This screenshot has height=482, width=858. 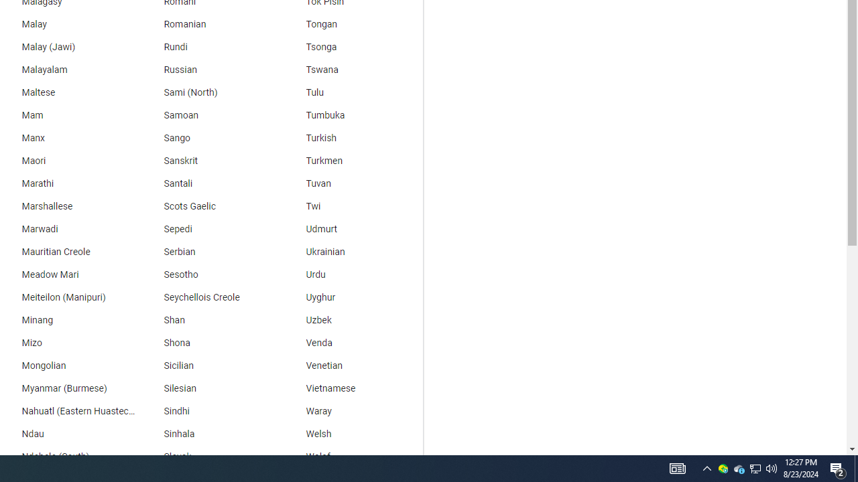 What do you see at coordinates (352, 47) in the screenshot?
I see `Tsonga` at bounding box center [352, 47].